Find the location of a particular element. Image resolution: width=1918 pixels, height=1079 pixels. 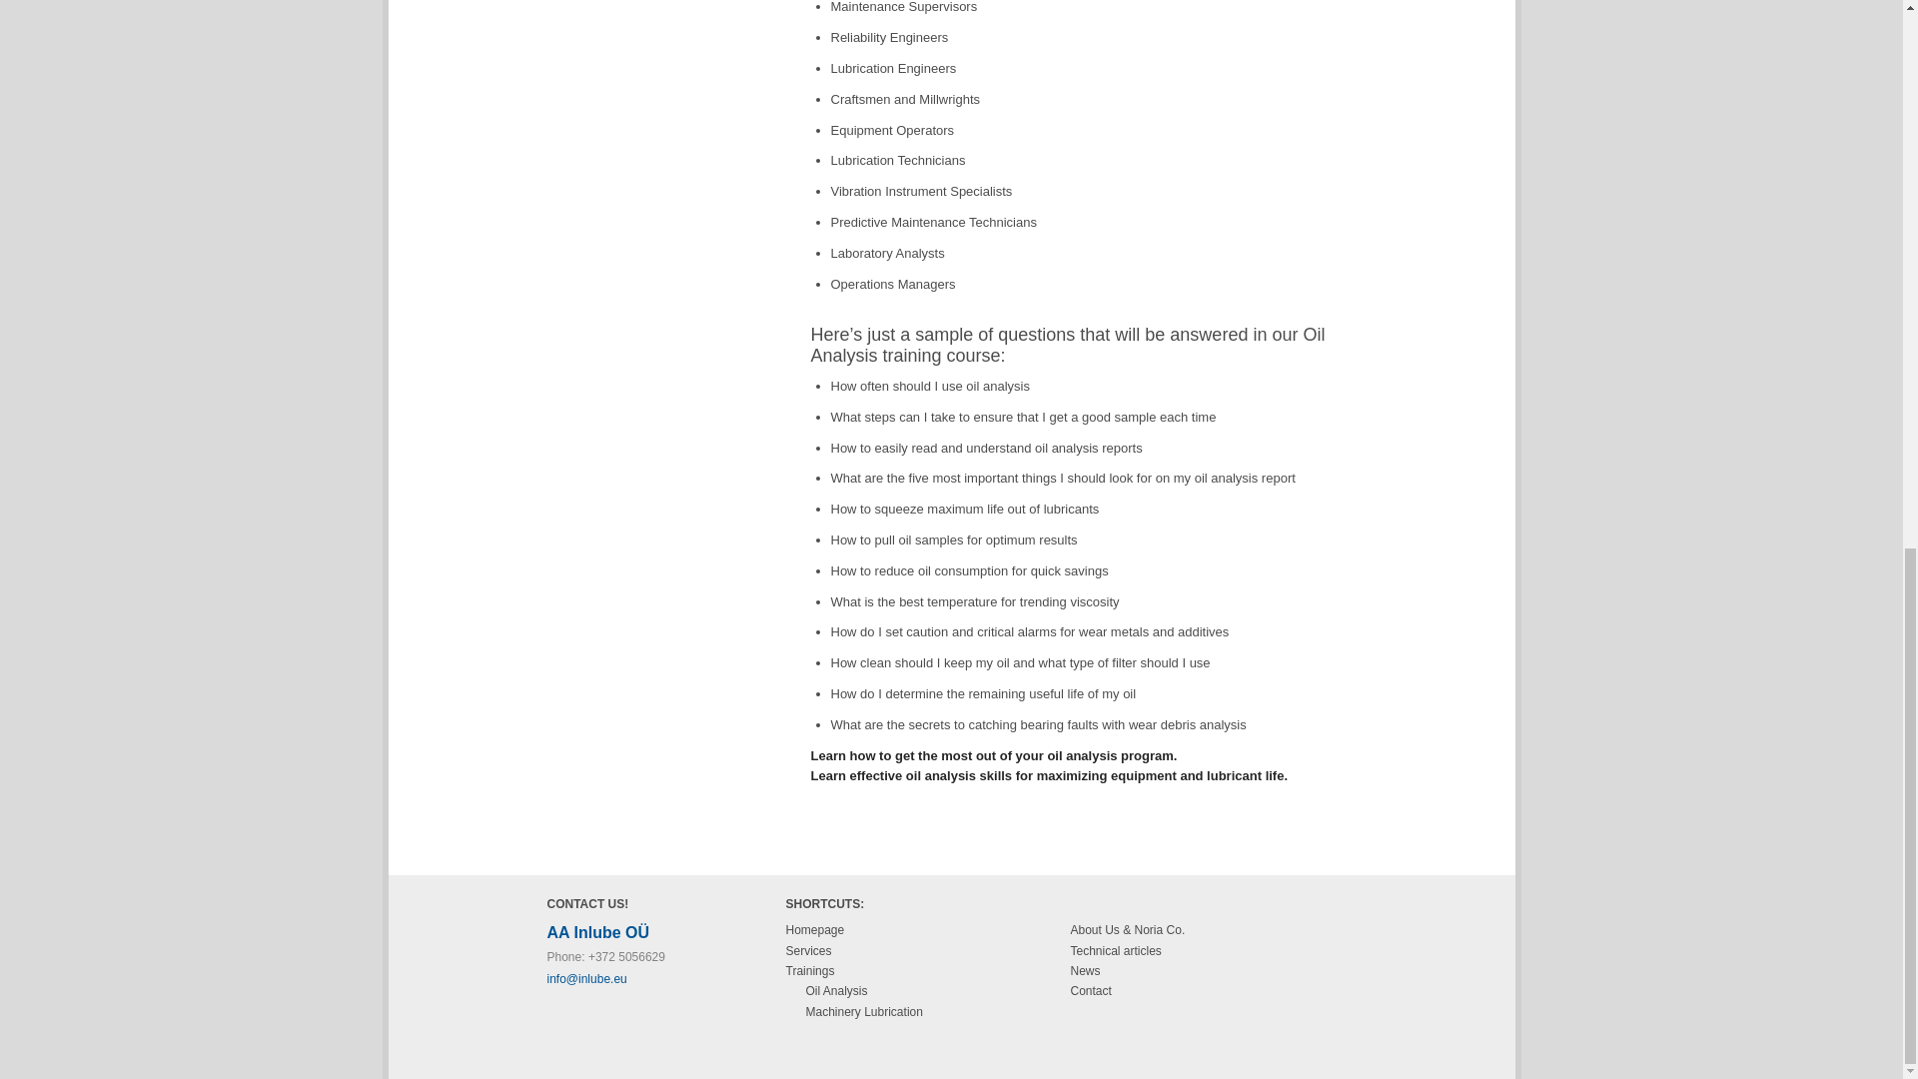

Technical articles is located at coordinates (1116, 951).